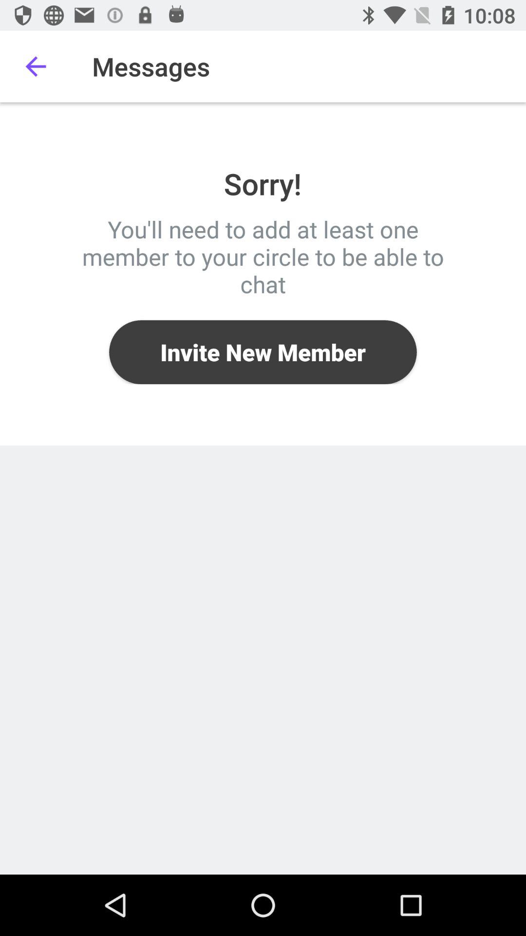  What do you see at coordinates (263, 352) in the screenshot?
I see `turn off the invite new member icon` at bounding box center [263, 352].